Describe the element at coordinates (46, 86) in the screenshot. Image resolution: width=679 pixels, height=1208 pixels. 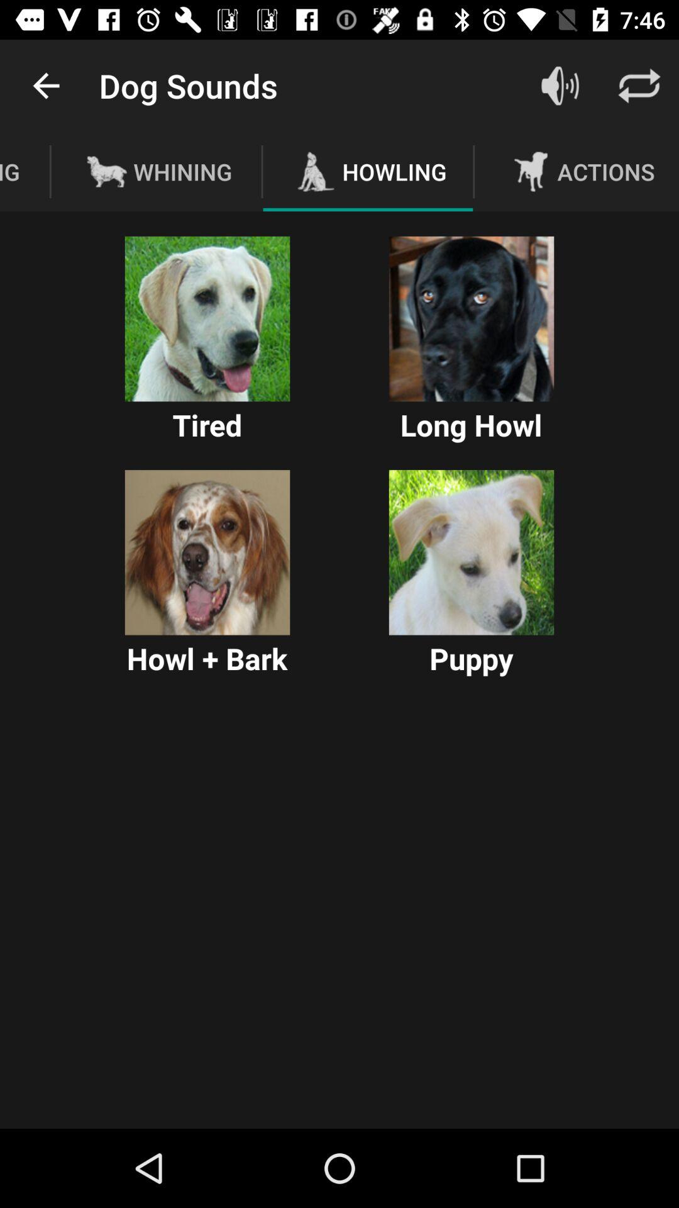
I see `choose the icon above barking icon` at that location.